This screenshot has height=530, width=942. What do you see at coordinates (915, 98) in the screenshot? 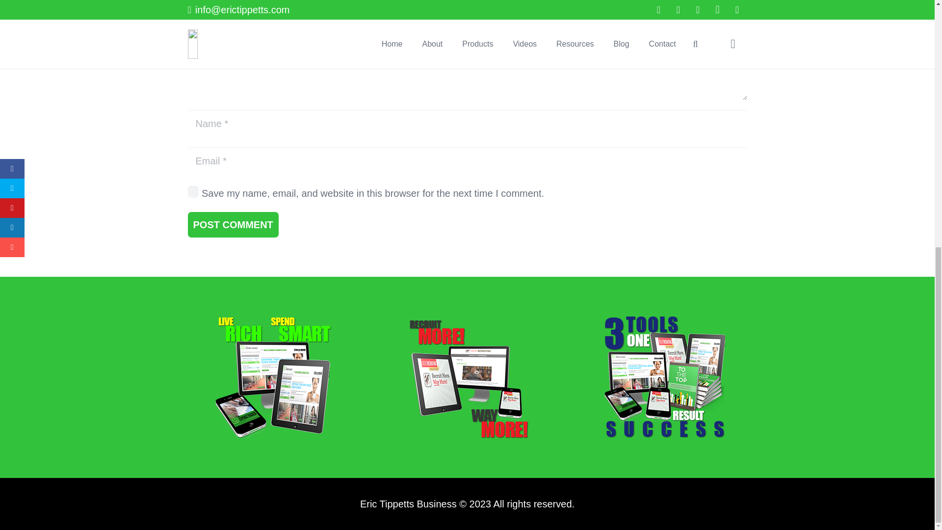
I see `Back to top` at bounding box center [915, 98].